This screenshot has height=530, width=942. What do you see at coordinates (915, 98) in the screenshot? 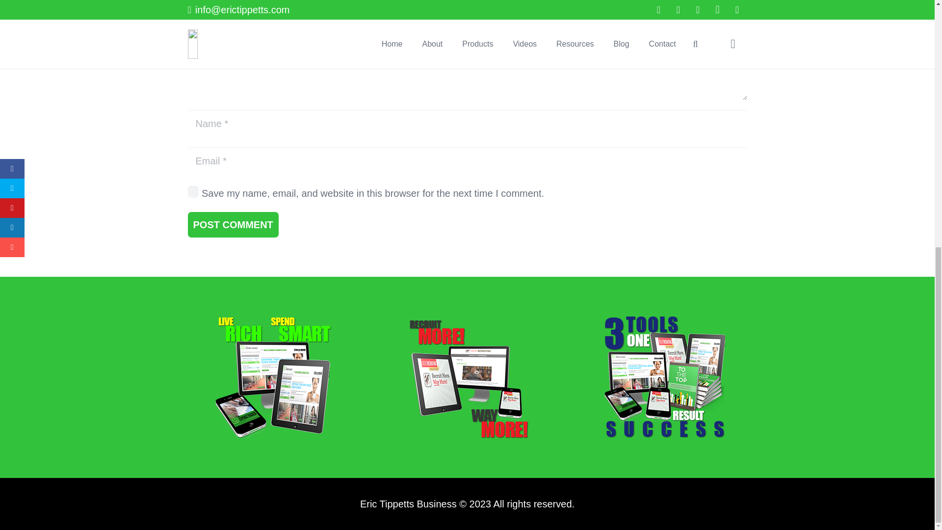
I see `Back to top` at bounding box center [915, 98].